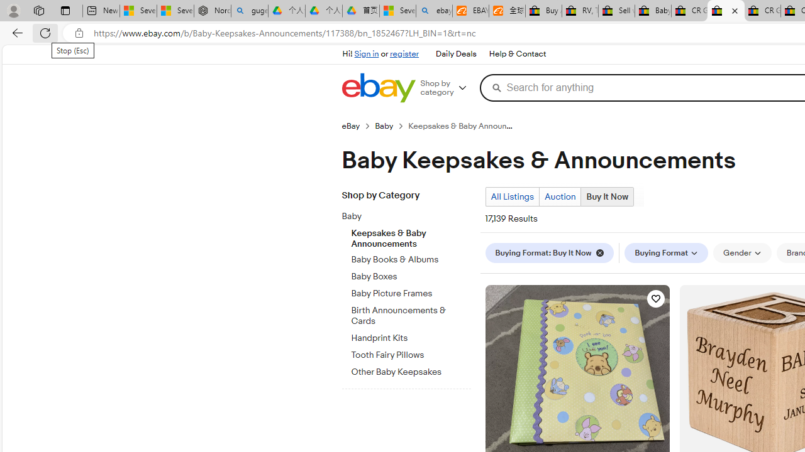 This screenshot has height=452, width=805. I want to click on Handprint Kits, so click(411, 336).